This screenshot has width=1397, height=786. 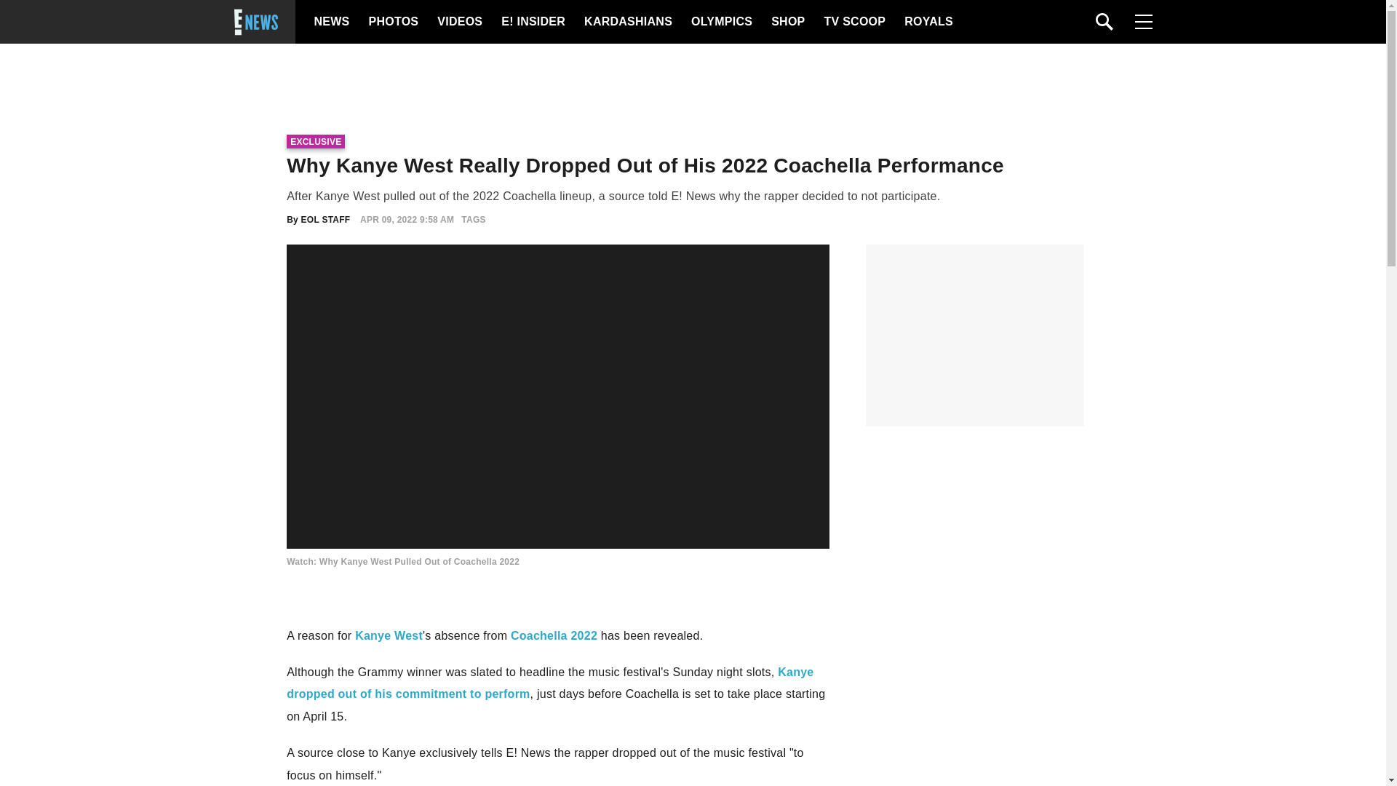 I want to click on SHOP, so click(x=787, y=22).